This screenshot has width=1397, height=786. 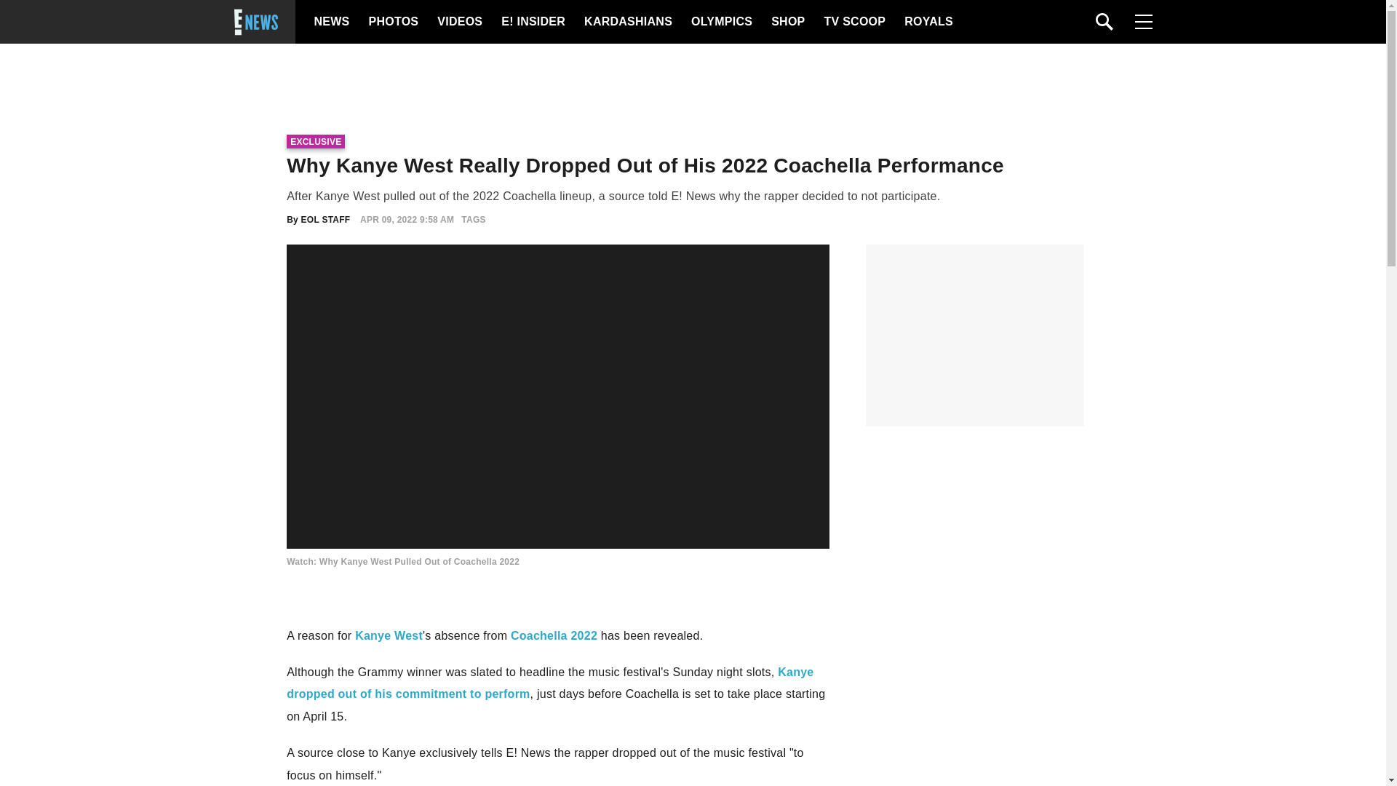 I want to click on SHOP, so click(x=787, y=22).